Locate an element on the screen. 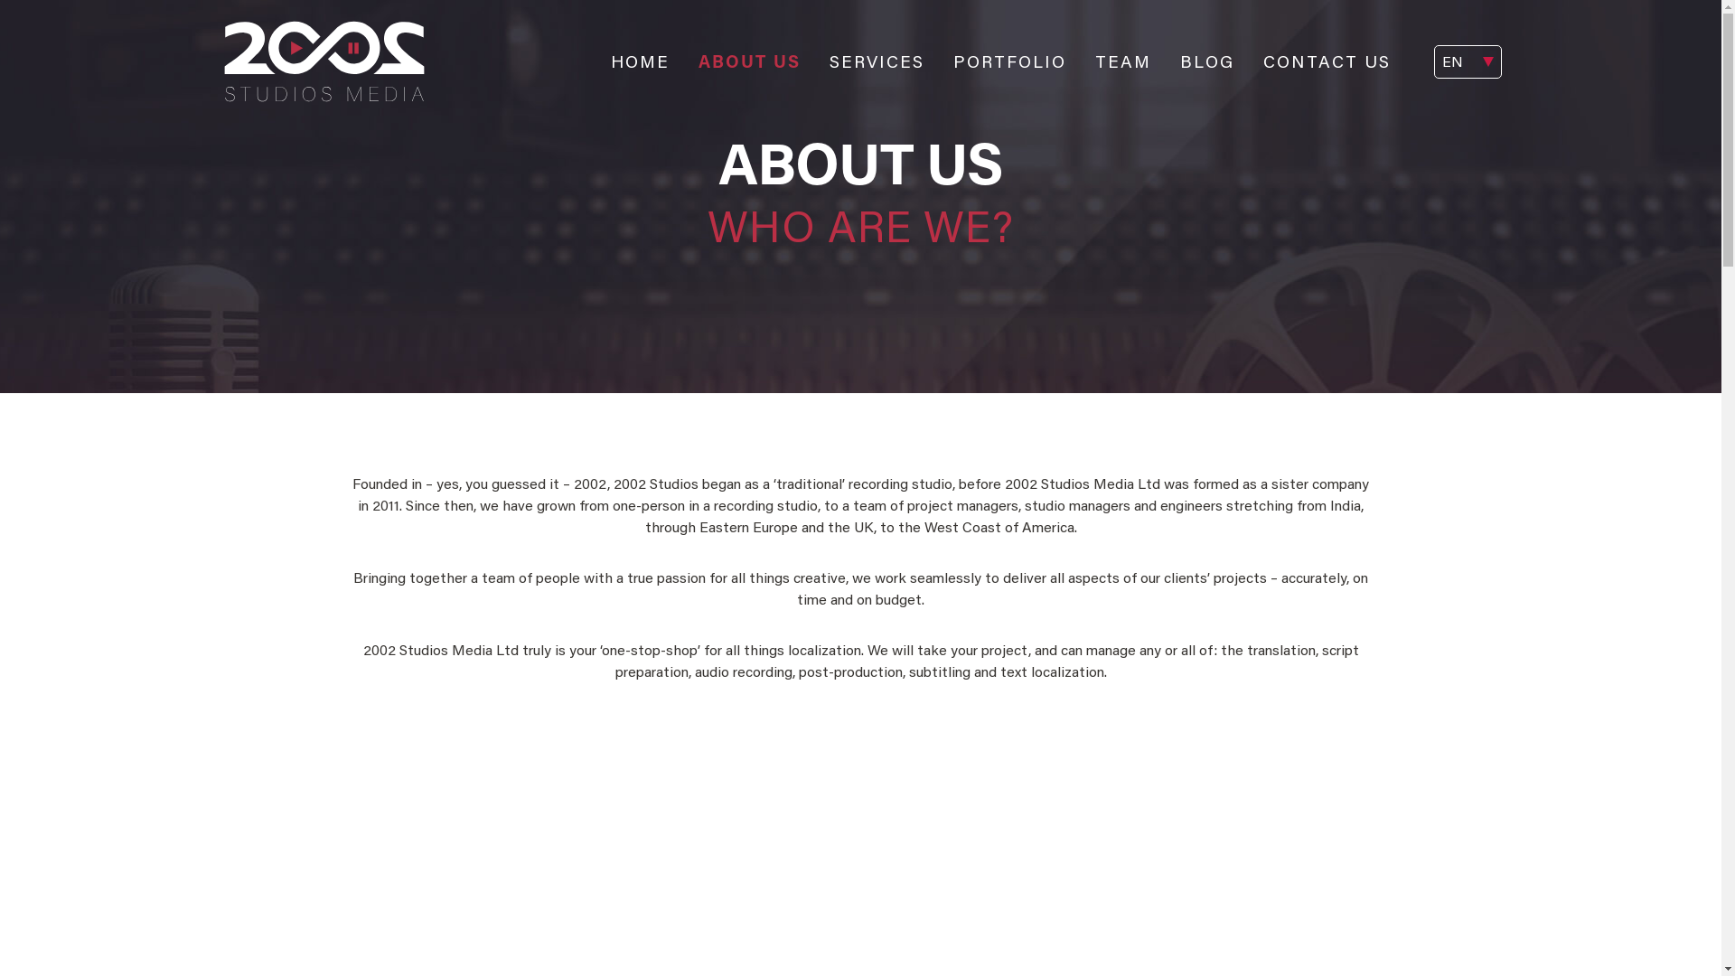 The height and width of the screenshot is (976, 1735). HOME is located at coordinates (640, 63).